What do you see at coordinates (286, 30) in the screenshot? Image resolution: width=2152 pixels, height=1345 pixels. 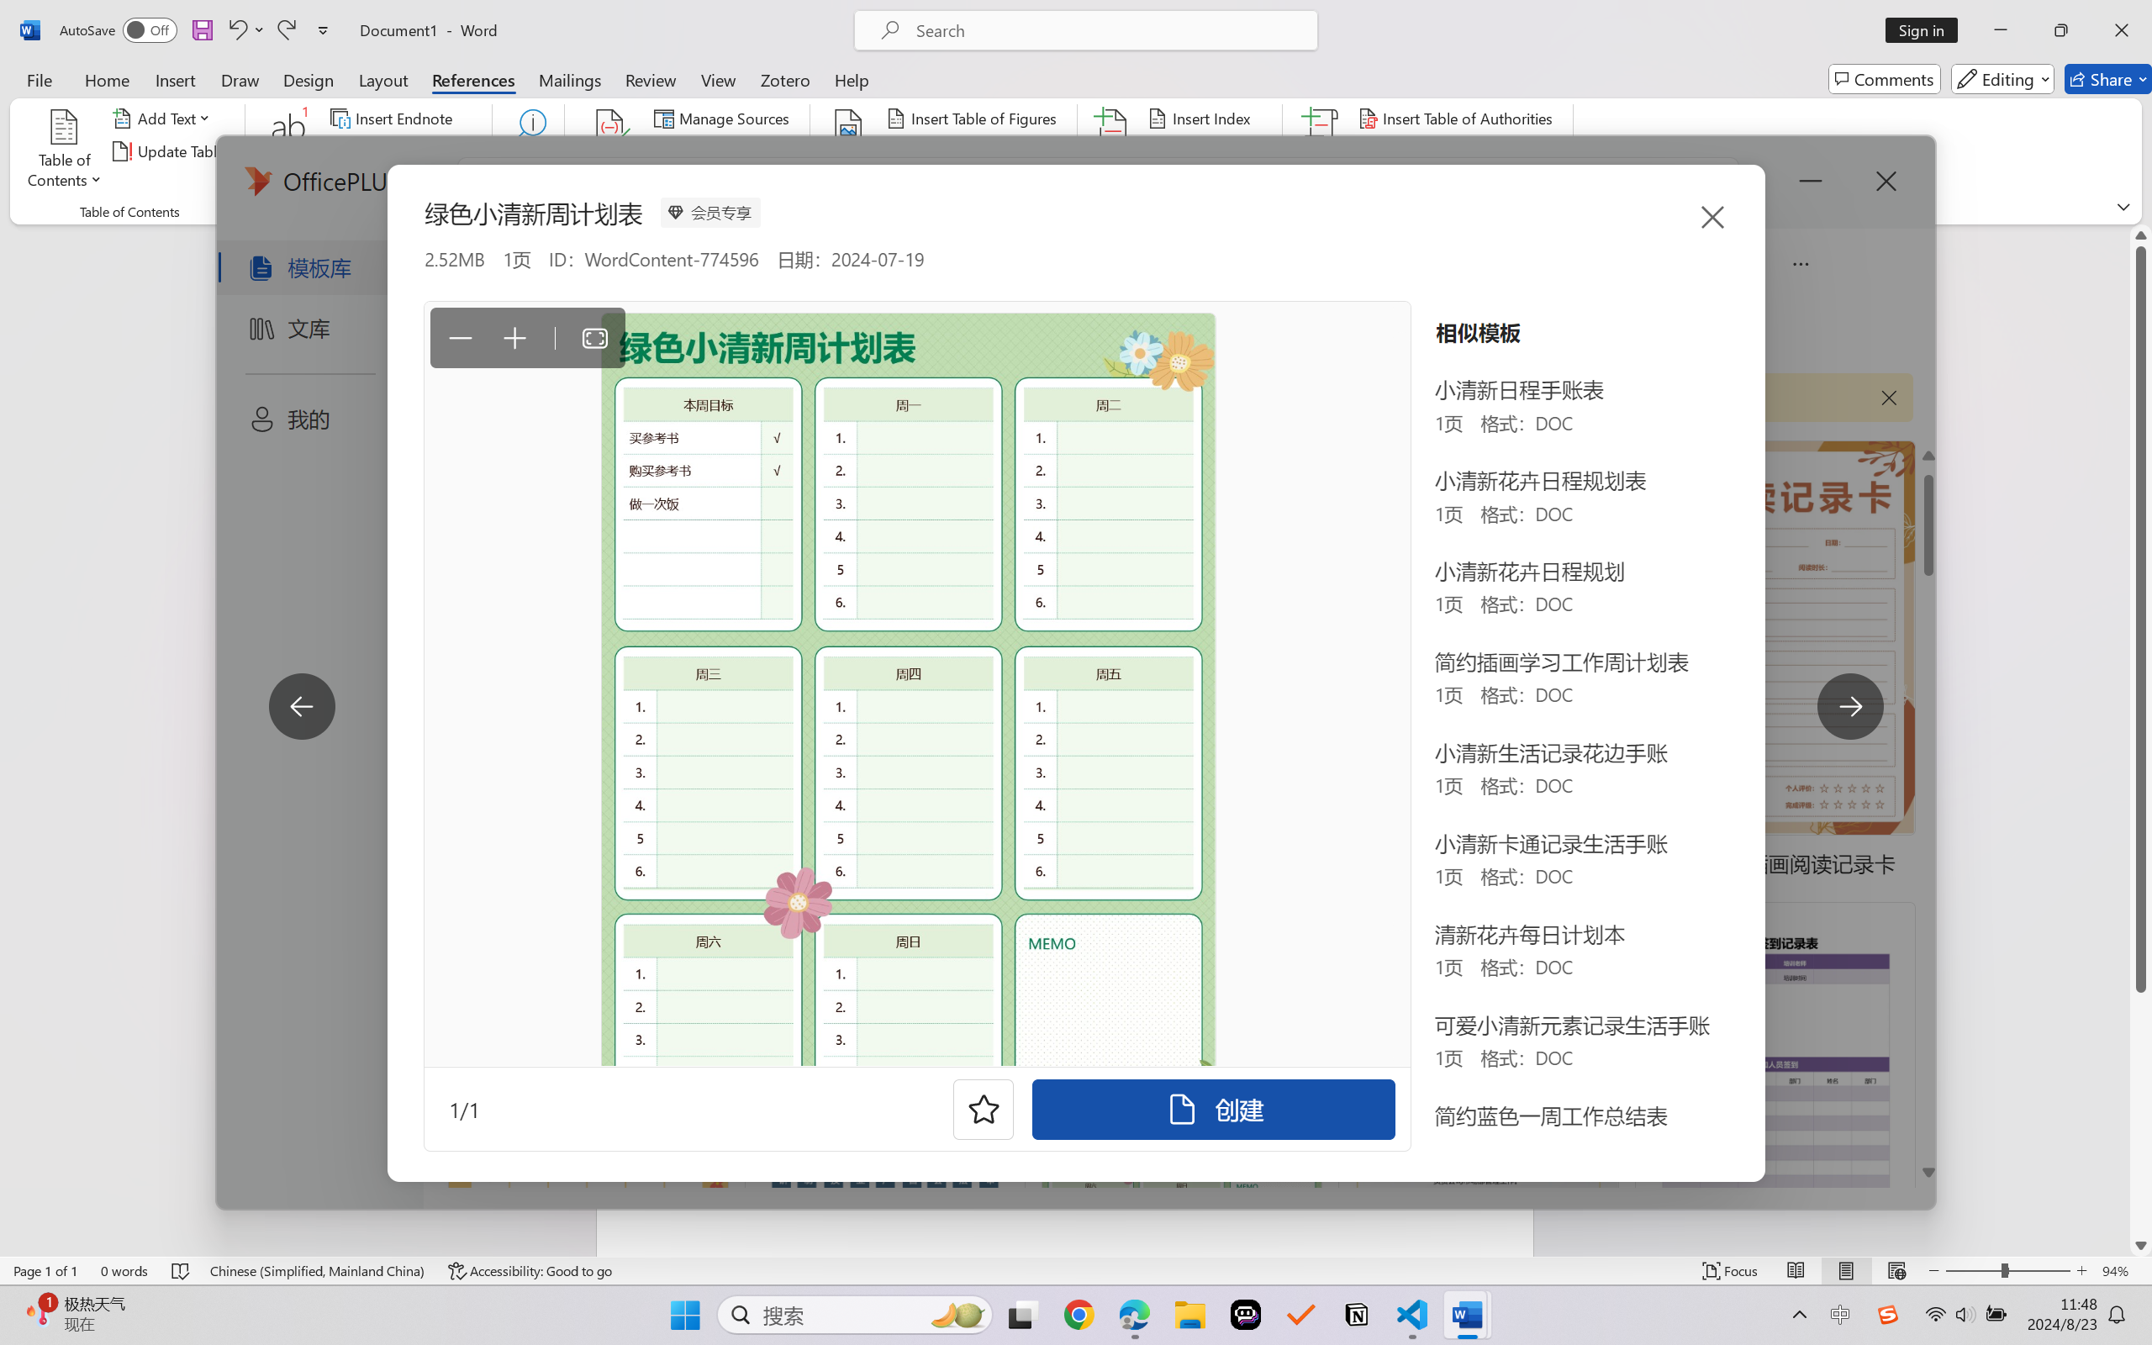 I see `Redo Apply Quick Style` at bounding box center [286, 30].